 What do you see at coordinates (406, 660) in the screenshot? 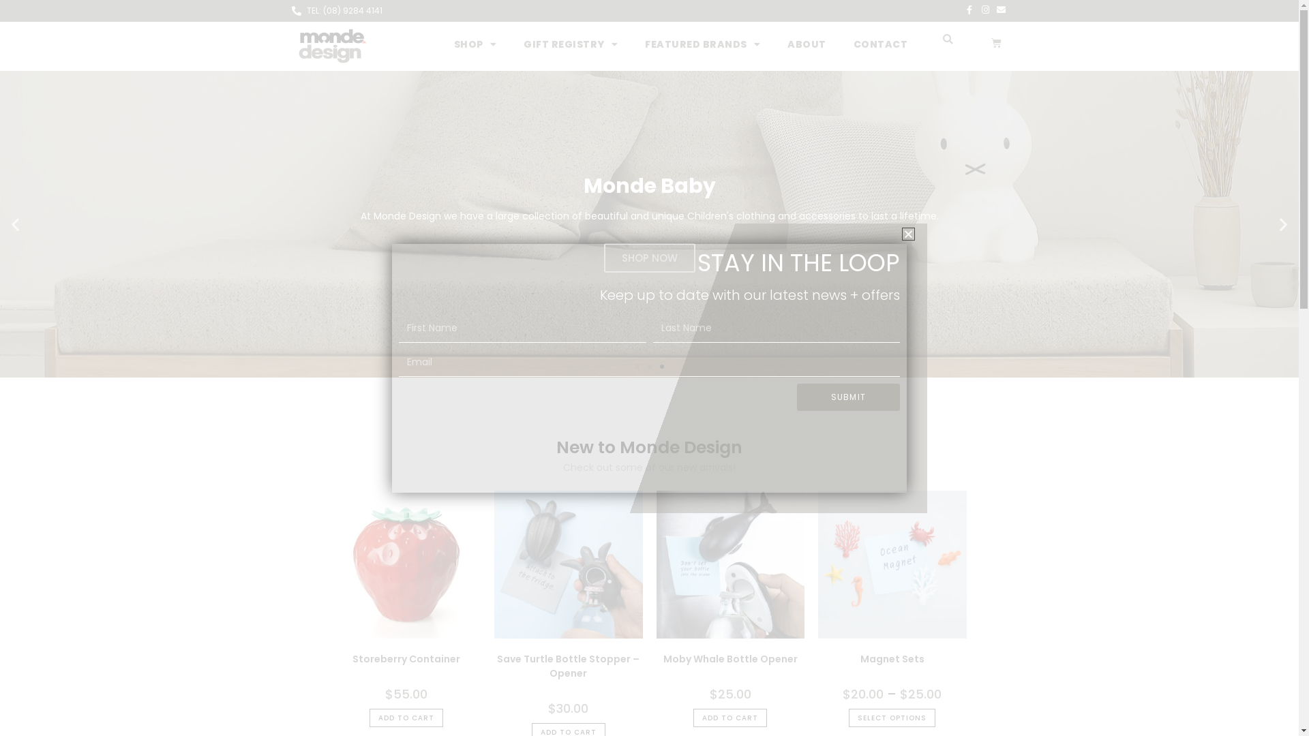
I see `Storeberry Container` at bounding box center [406, 660].